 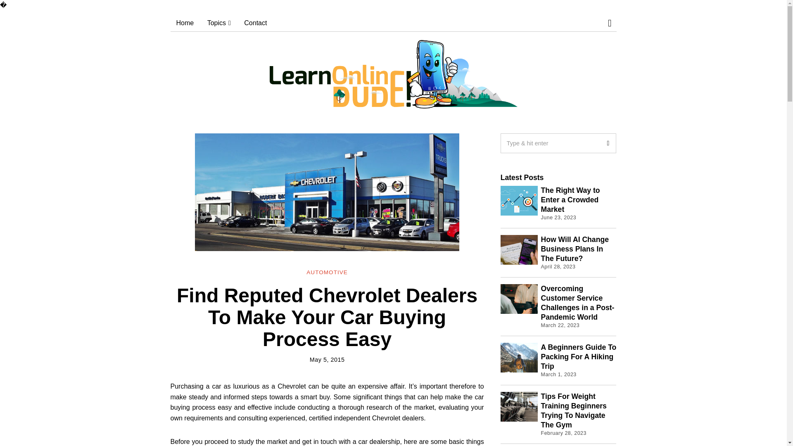 I want to click on Go, so click(x=606, y=143).